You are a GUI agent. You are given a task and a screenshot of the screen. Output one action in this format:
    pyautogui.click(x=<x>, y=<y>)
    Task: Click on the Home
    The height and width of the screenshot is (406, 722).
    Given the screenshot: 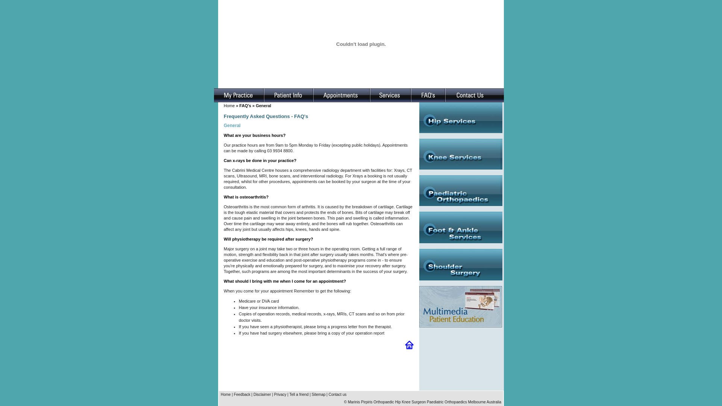 What is the action you would take?
    pyautogui.click(x=226, y=395)
    